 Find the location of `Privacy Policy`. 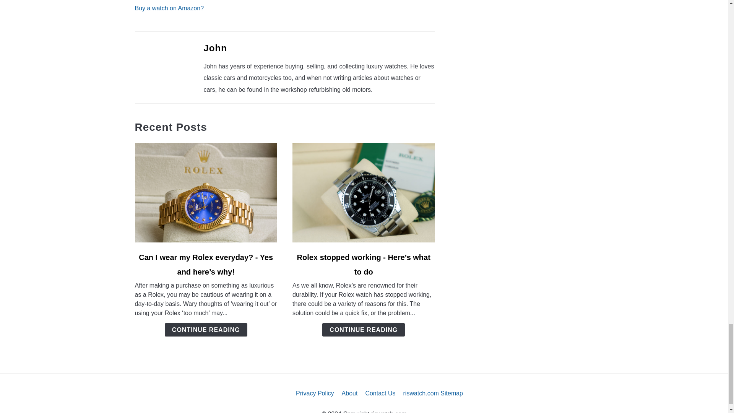

Privacy Policy is located at coordinates (315, 393).